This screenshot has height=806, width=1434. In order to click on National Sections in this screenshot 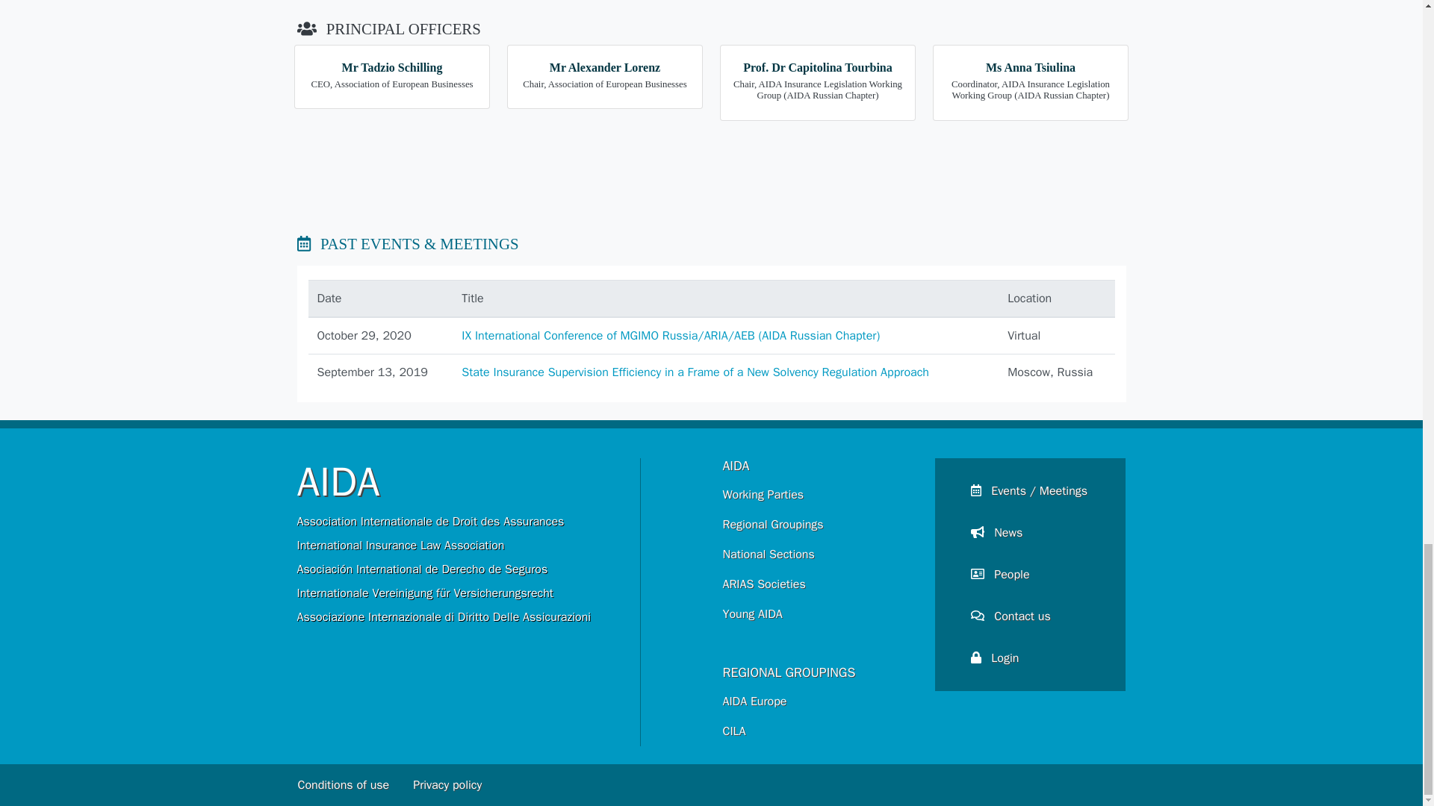, I will do `click(817, 554)`.